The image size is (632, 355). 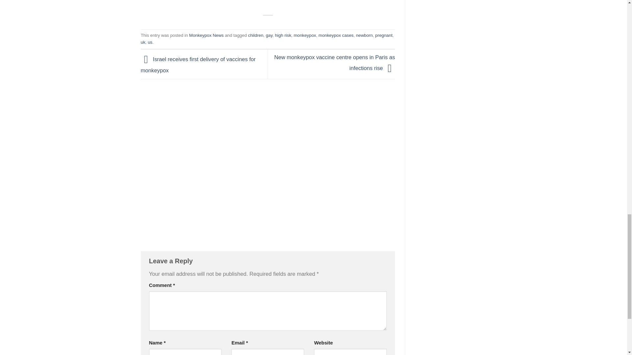 What do you see at coordinates (206, 35) in the screenshot?
I see `Monkeypox News` at bounding box center [206, 35].